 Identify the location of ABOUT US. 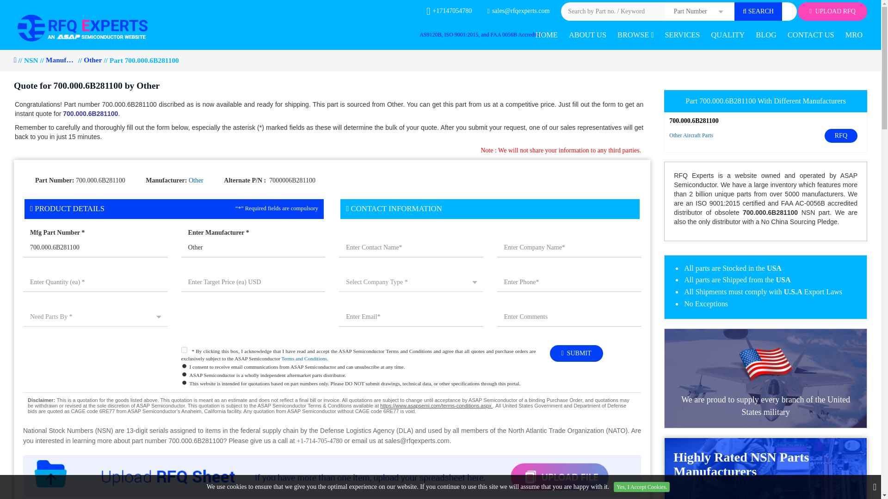
(587, 35).